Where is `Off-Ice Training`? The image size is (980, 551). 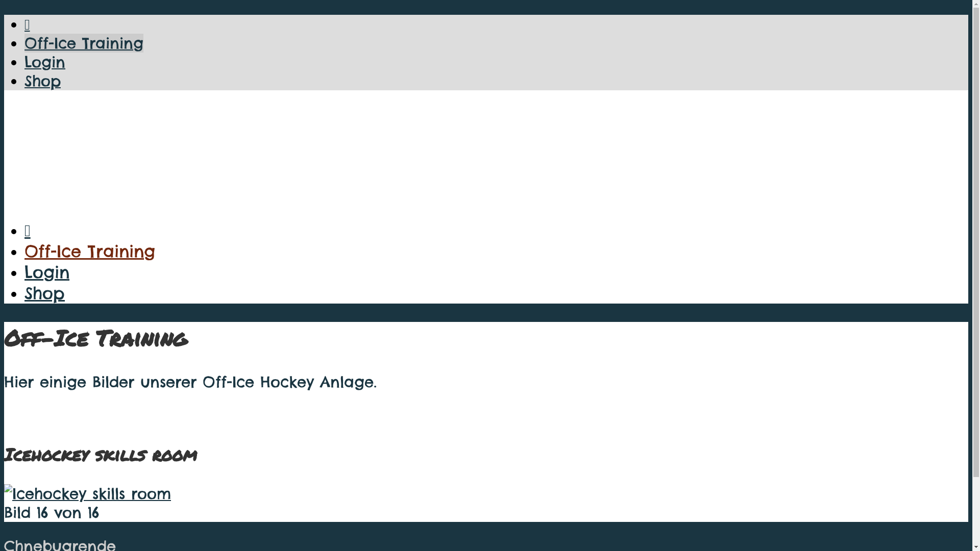
Off-Ice Training is located at coordinates (90, 251).